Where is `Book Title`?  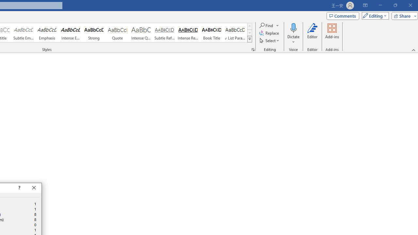
Book Title is located at coordinates (211, 33).